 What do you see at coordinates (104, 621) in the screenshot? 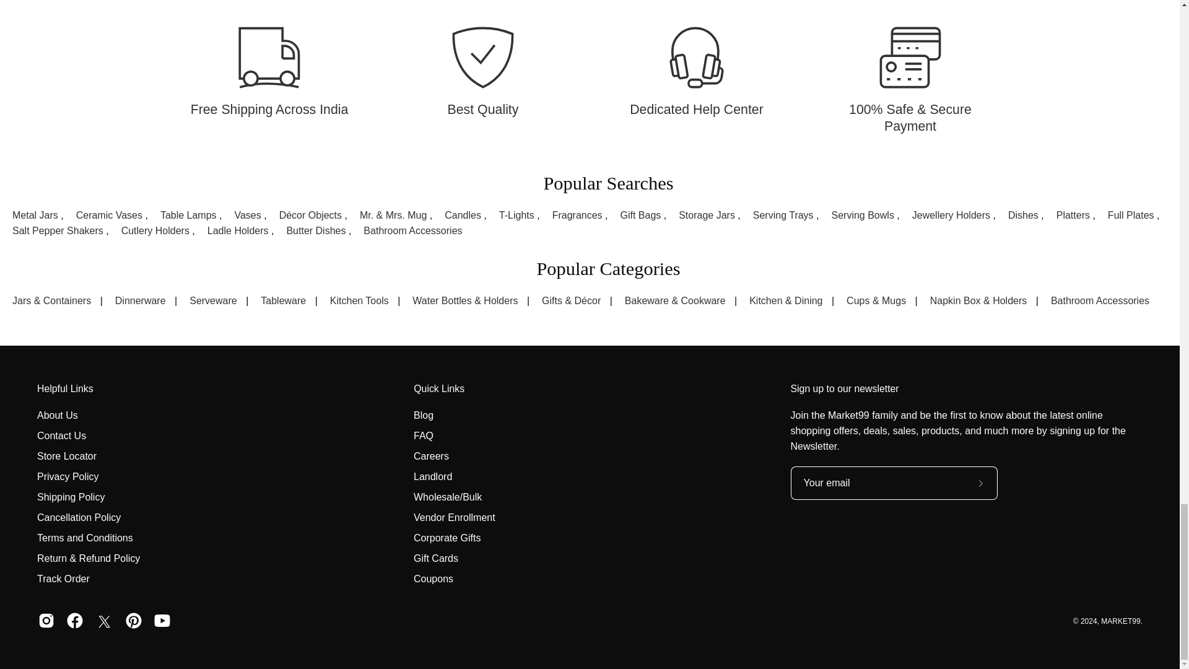
I see `View MARKET99 on Twitter` at bounding box center [104, 621].